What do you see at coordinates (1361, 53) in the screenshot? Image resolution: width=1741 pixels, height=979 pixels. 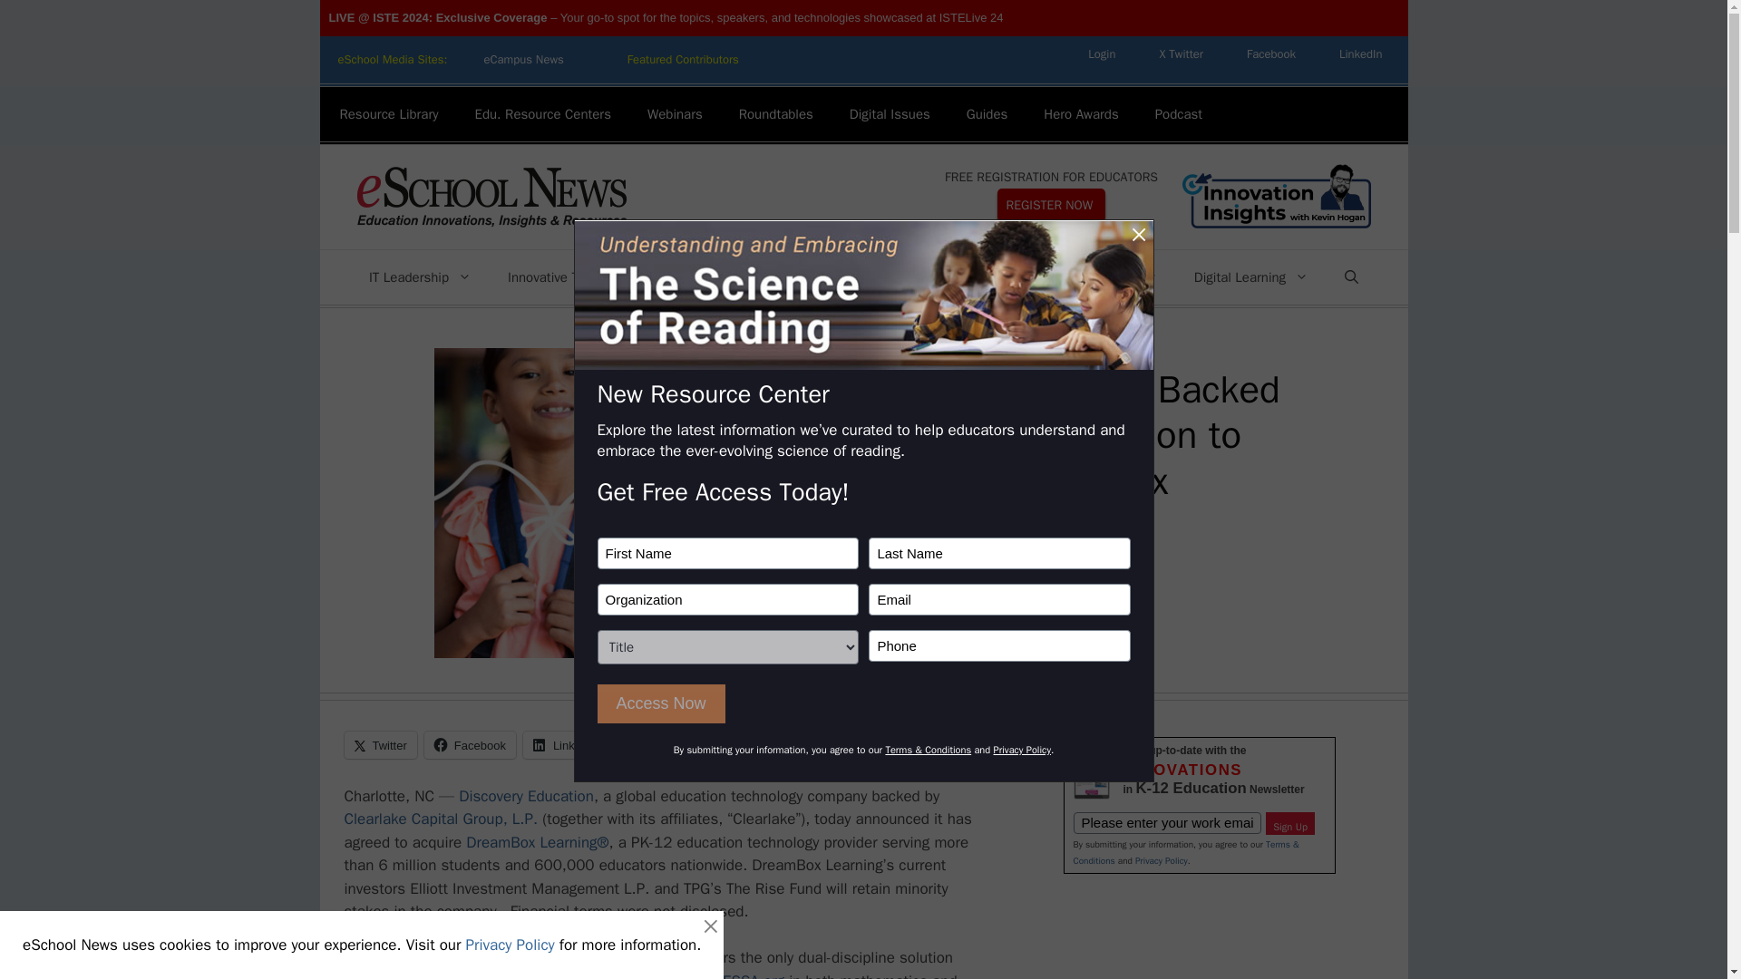 I see `LinkedIn` at bounding box center [1361, 53].